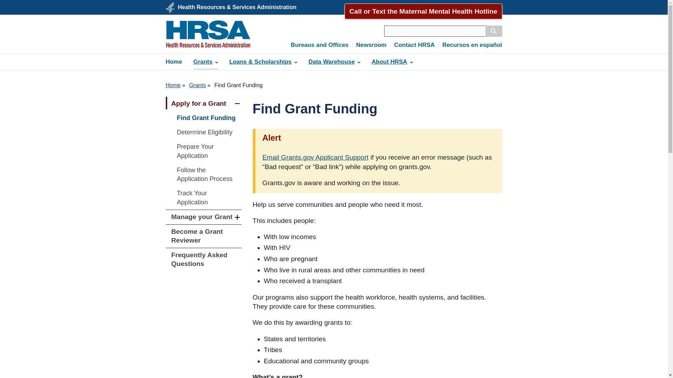 Image resolution: width=673 pixels, height=378 pixels. Describe the element at coordinates (203, 217) in the screenshot. I see `Manage your Grant` at that location.